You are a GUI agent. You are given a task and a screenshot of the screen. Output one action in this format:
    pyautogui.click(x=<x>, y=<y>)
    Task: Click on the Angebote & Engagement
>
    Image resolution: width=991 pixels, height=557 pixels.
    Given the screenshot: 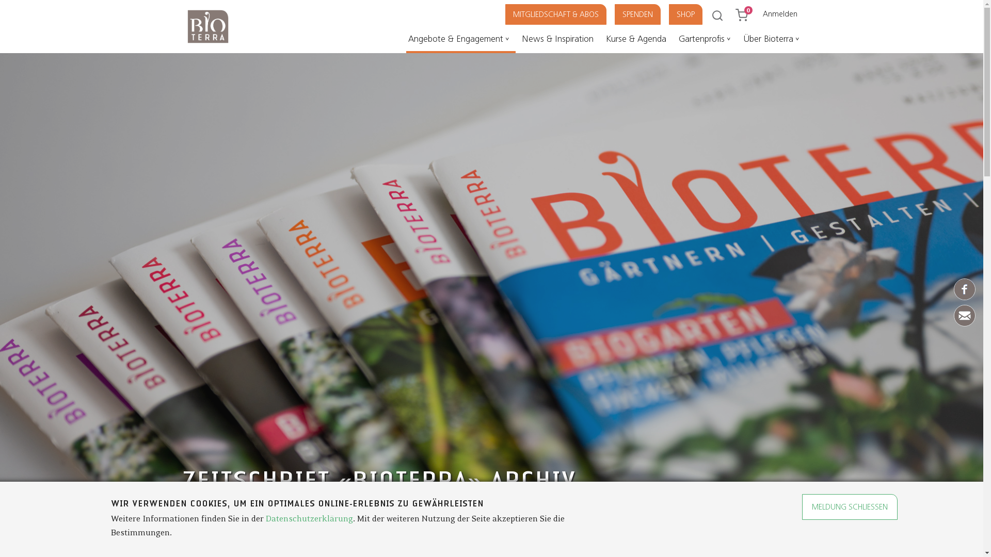 What is the action you would take?
    pyautogui.click(x=460, y=41)
    